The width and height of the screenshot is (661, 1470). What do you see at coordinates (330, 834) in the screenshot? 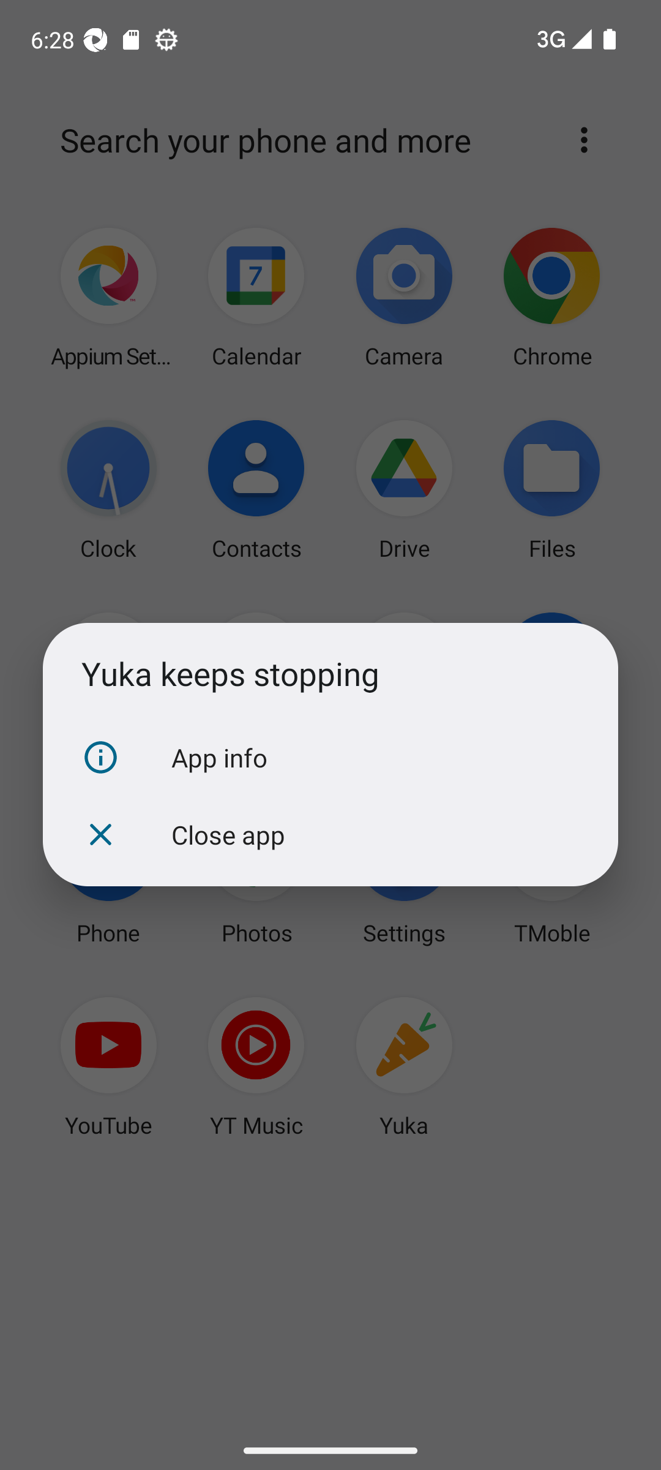
I see `Close app` at bounding box center [330, 834].